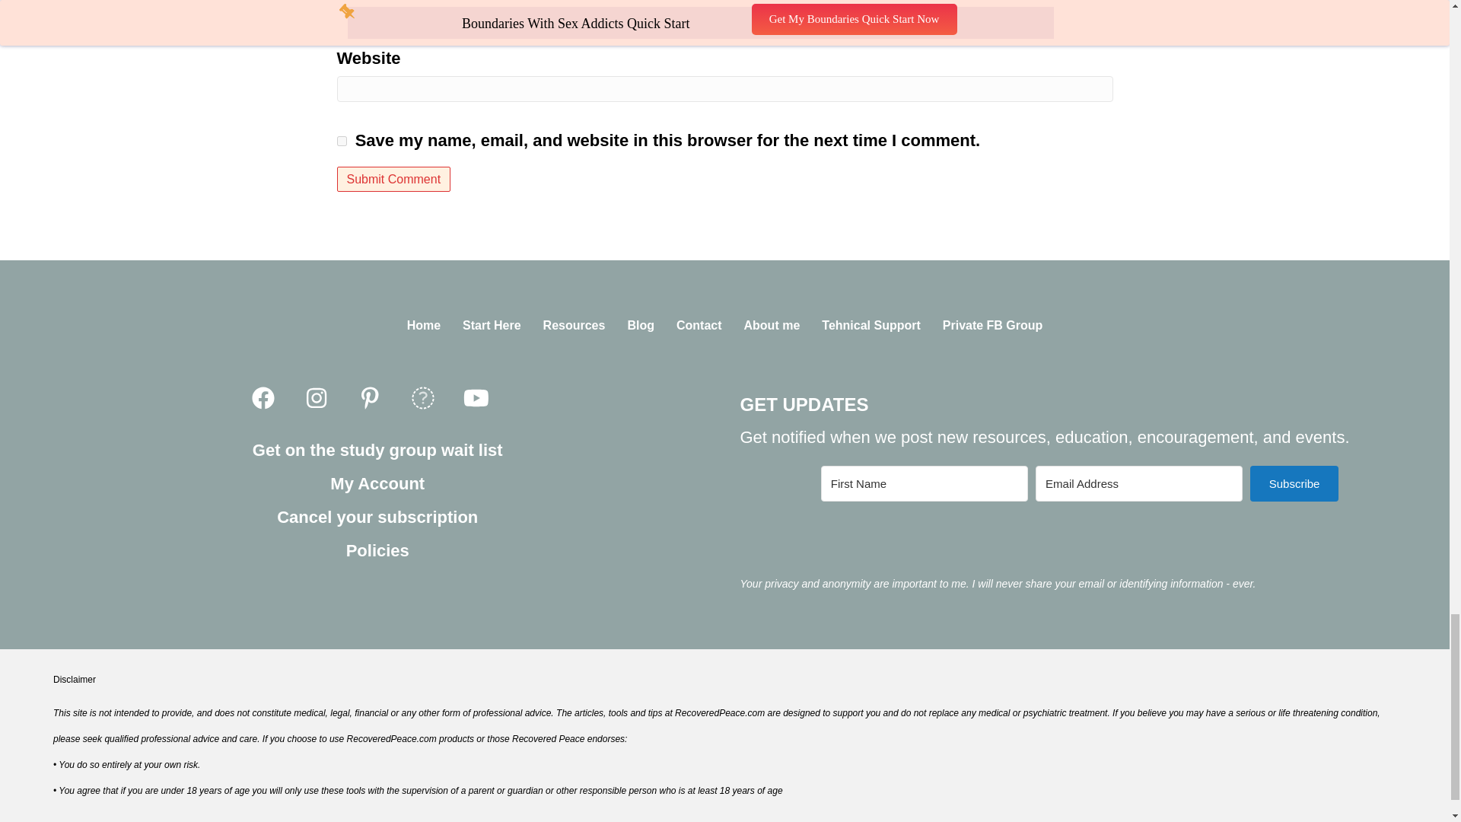  I want to click on Home, so click(423, 326).